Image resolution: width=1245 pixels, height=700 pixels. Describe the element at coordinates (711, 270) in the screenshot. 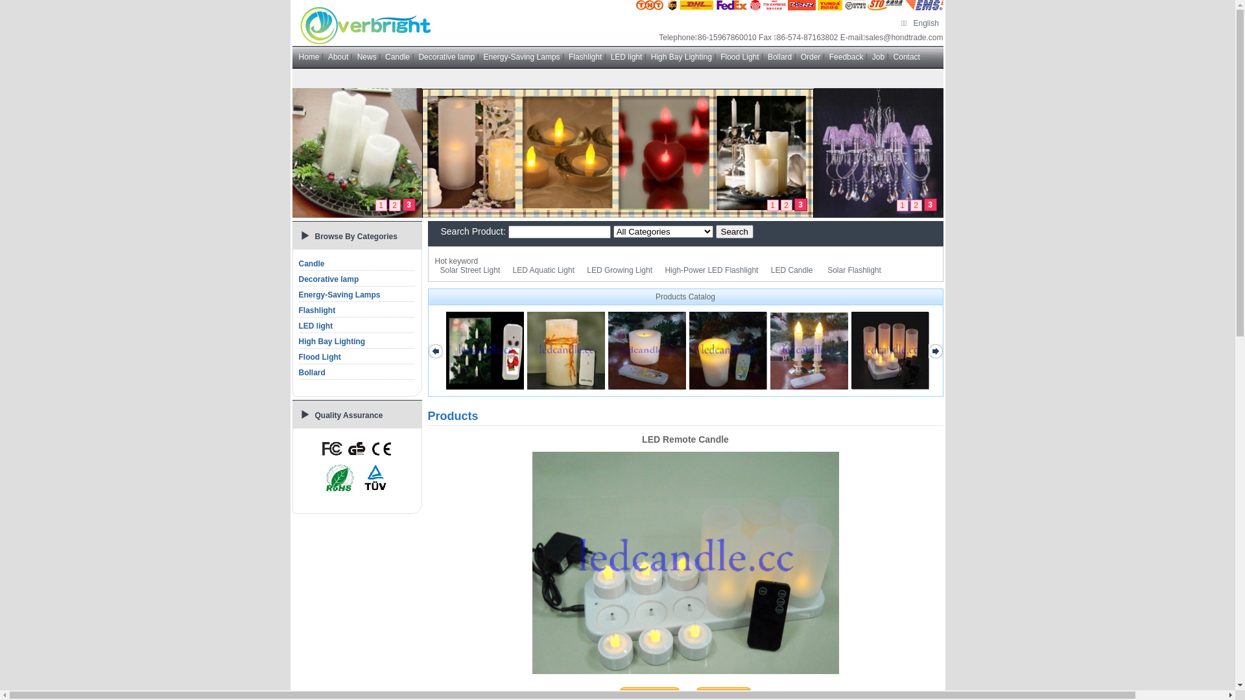

I see `High-Power LED Flashlight` at that location.